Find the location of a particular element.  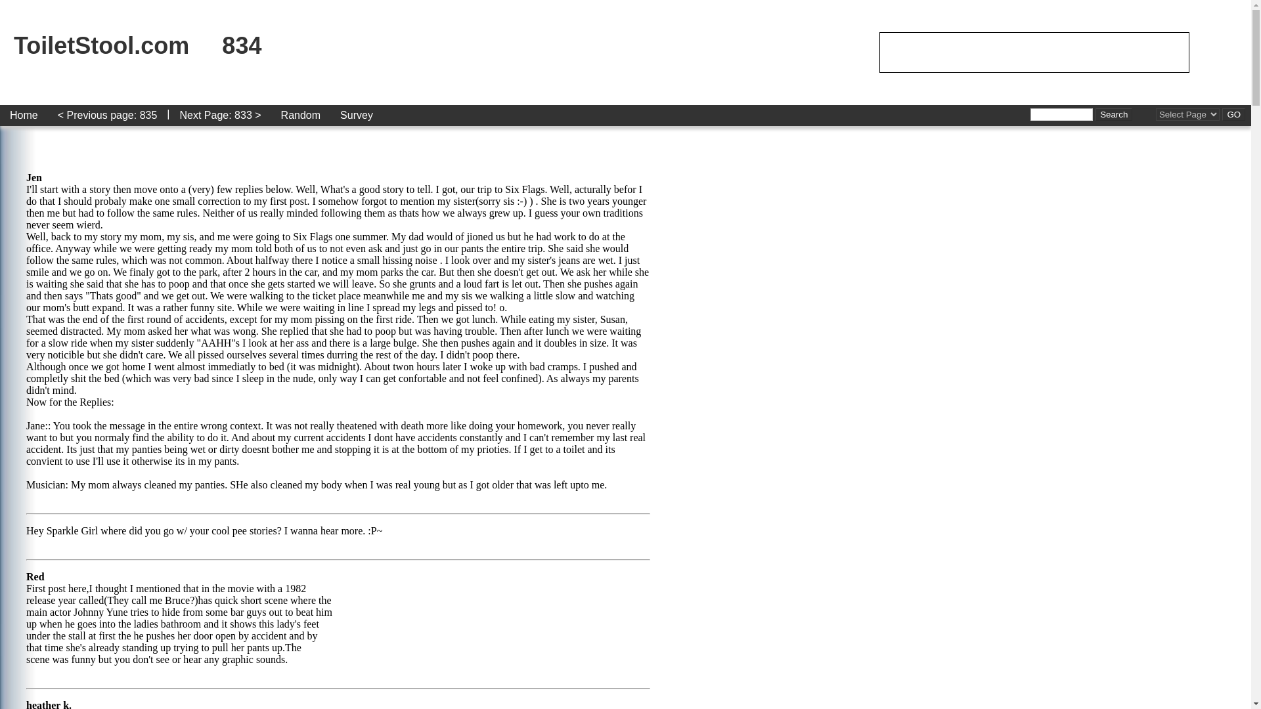

GO is located at coordinates (1233, 114).